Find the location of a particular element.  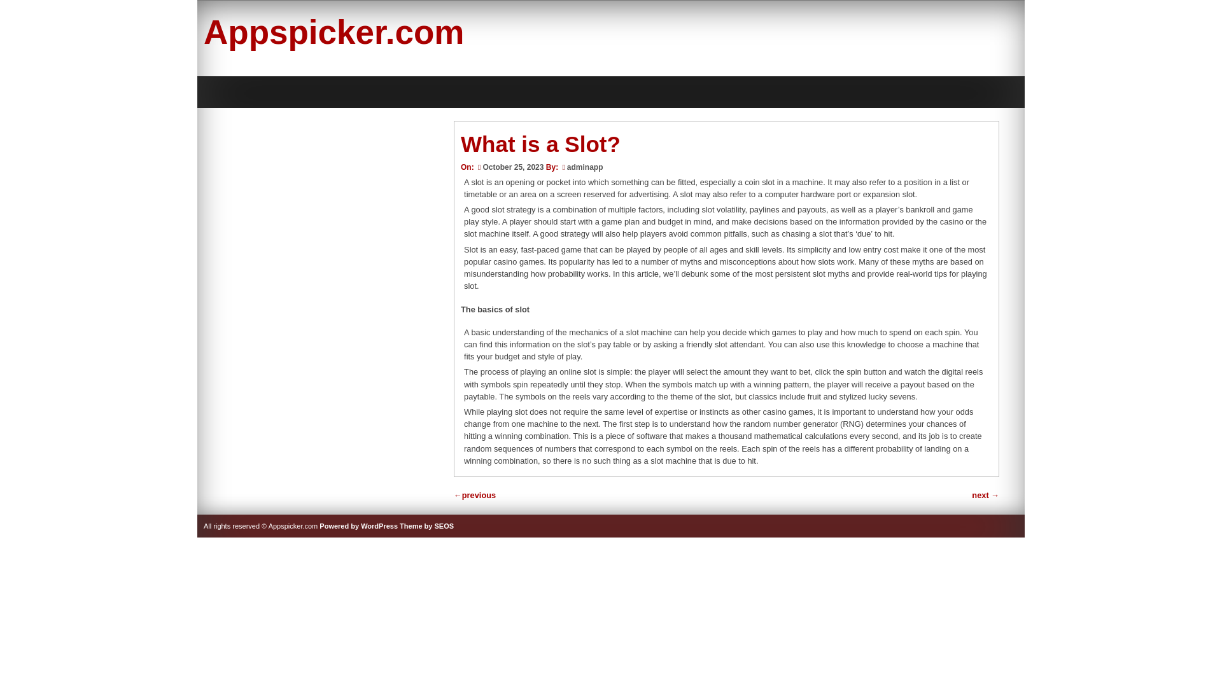

Seos free wordpress themes is located at coordinates (426, 525).